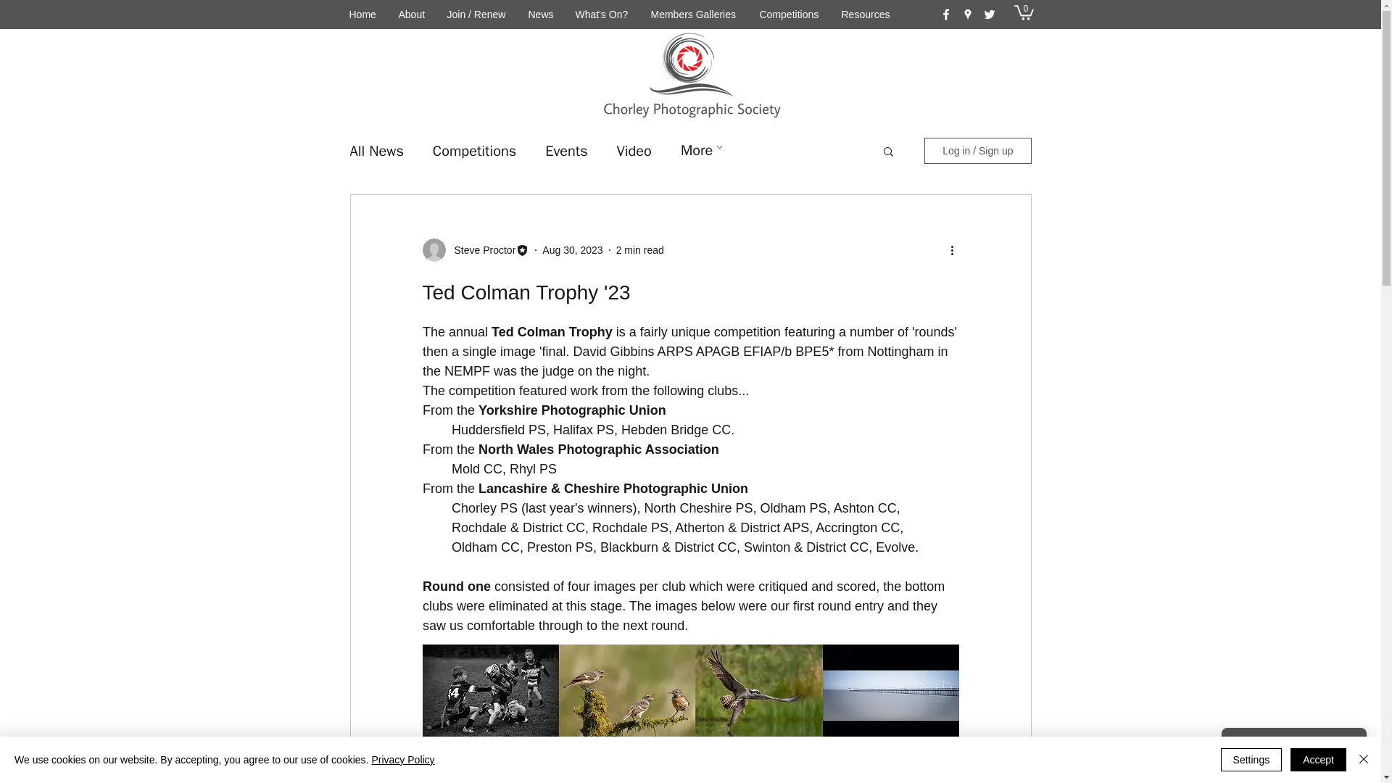 The height and width of the screenshot is (783, 1392). I want to click on Events, so click(566, 151).